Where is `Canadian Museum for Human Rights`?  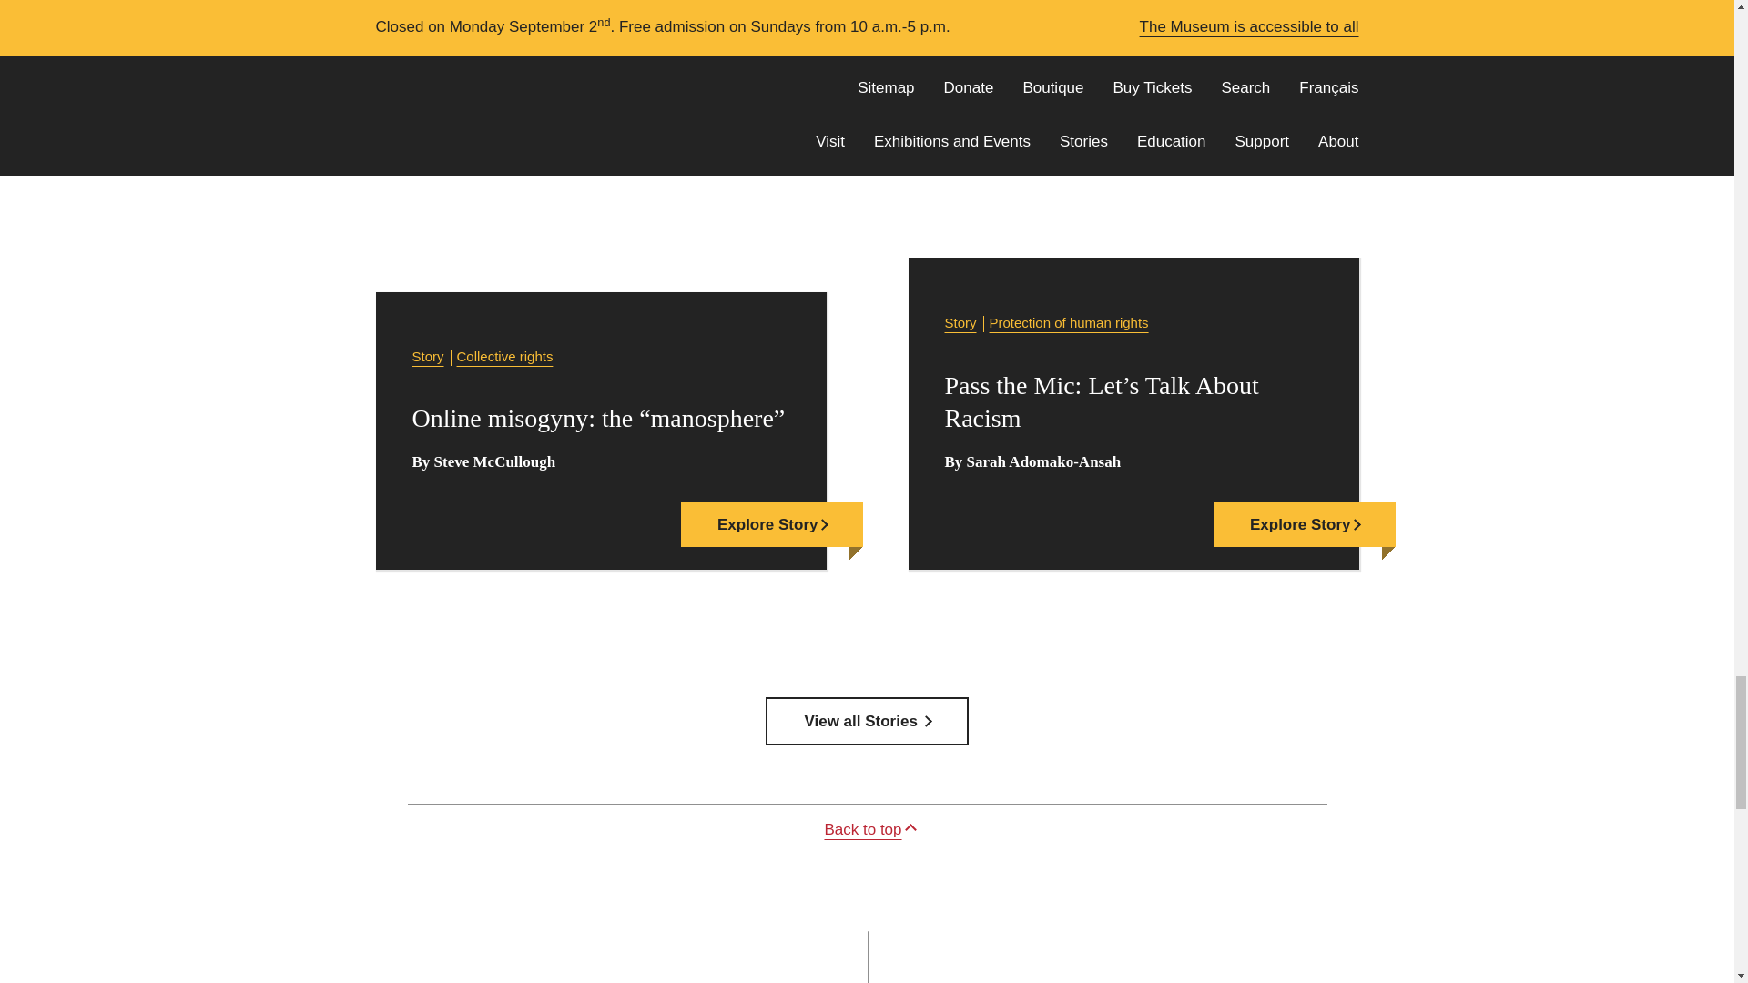
Canadian Museum for Human Rights is located at coordinates (452, 859).